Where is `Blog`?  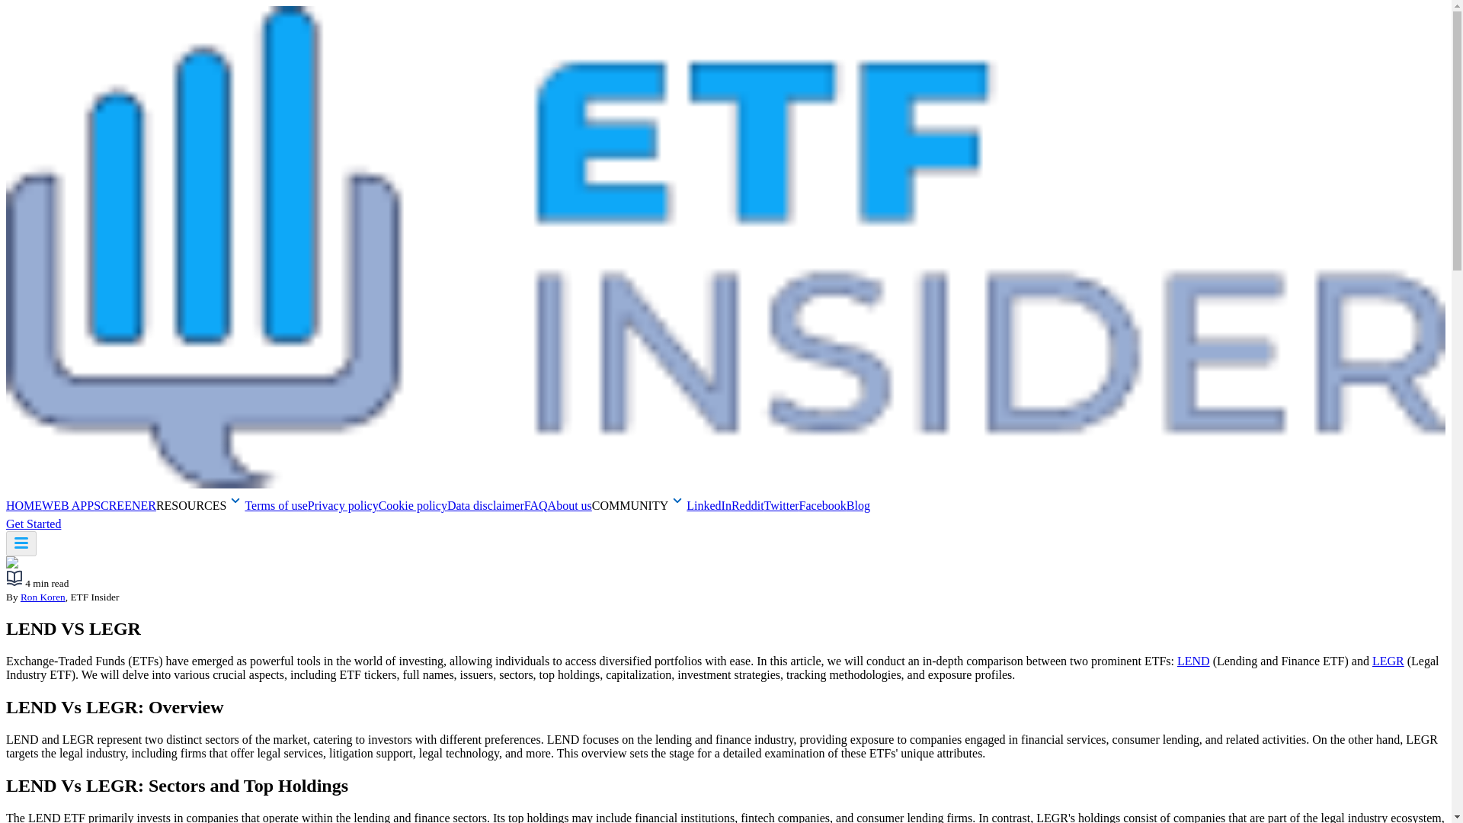
Blog is located at coordinates (858, 504).